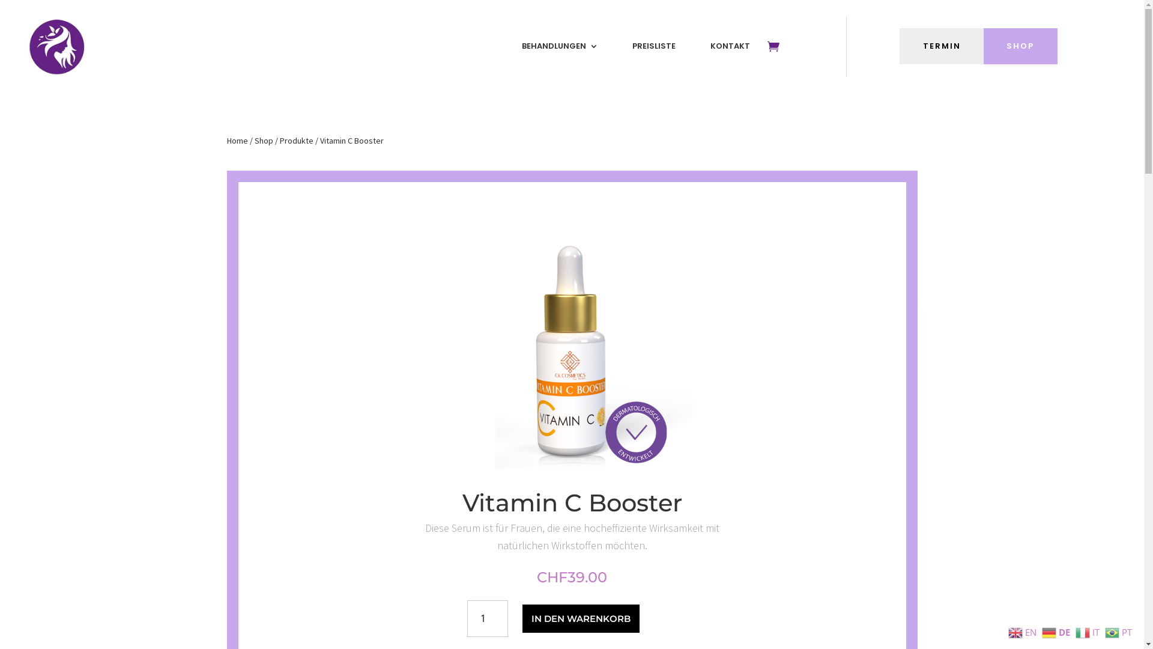 This screenshot has width=1153, height=649. Describe the element at coordinates (1021, 46) in the screenshot. I see `SHOP` at that location.